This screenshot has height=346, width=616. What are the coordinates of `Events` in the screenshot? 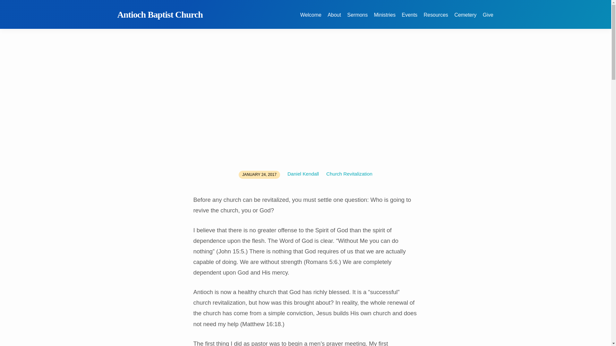 It's located at (409, 19).